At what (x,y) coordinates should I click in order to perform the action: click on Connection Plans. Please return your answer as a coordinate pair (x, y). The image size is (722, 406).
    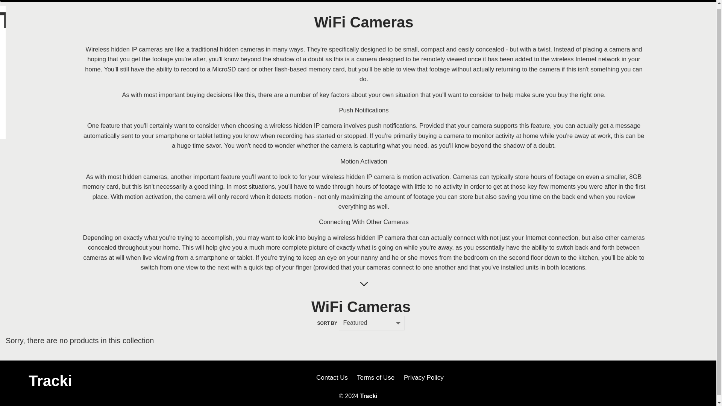
    Looking at the image, I should click on (111, 82).